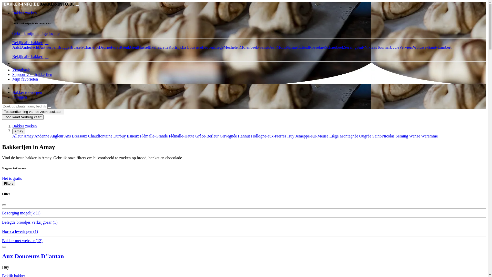 The height and width of the screenshot is (277, 492). What do you see at coordinates (281, 47) in the screenshot?
I see `Mons` at bounding box center [281, 47].